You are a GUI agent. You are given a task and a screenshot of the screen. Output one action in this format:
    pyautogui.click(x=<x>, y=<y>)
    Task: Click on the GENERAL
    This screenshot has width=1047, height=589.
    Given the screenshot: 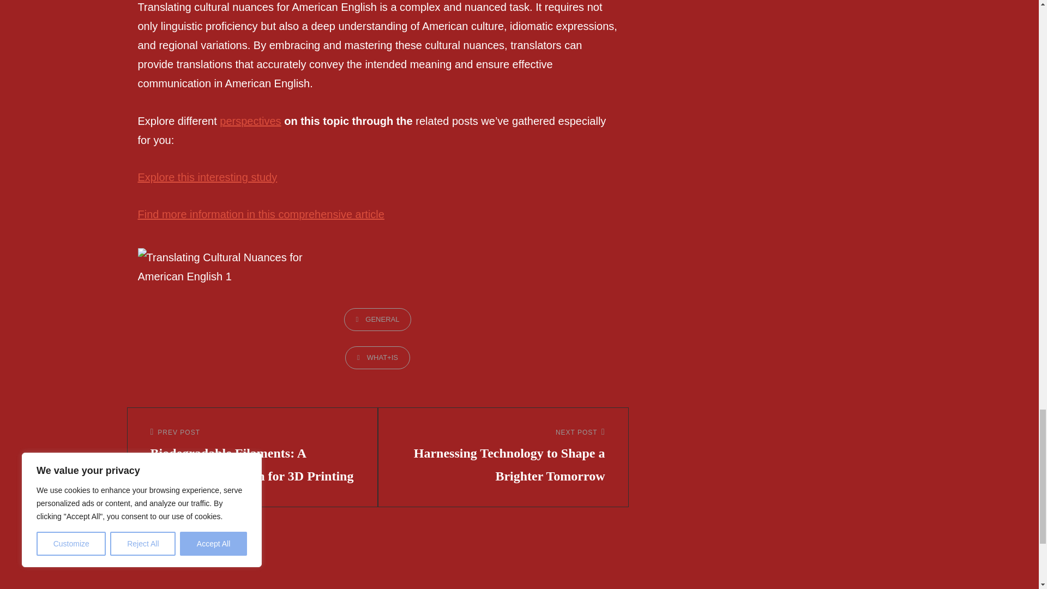 What is the action you would take?
    pyautogui.click(x=377, y=318)
    